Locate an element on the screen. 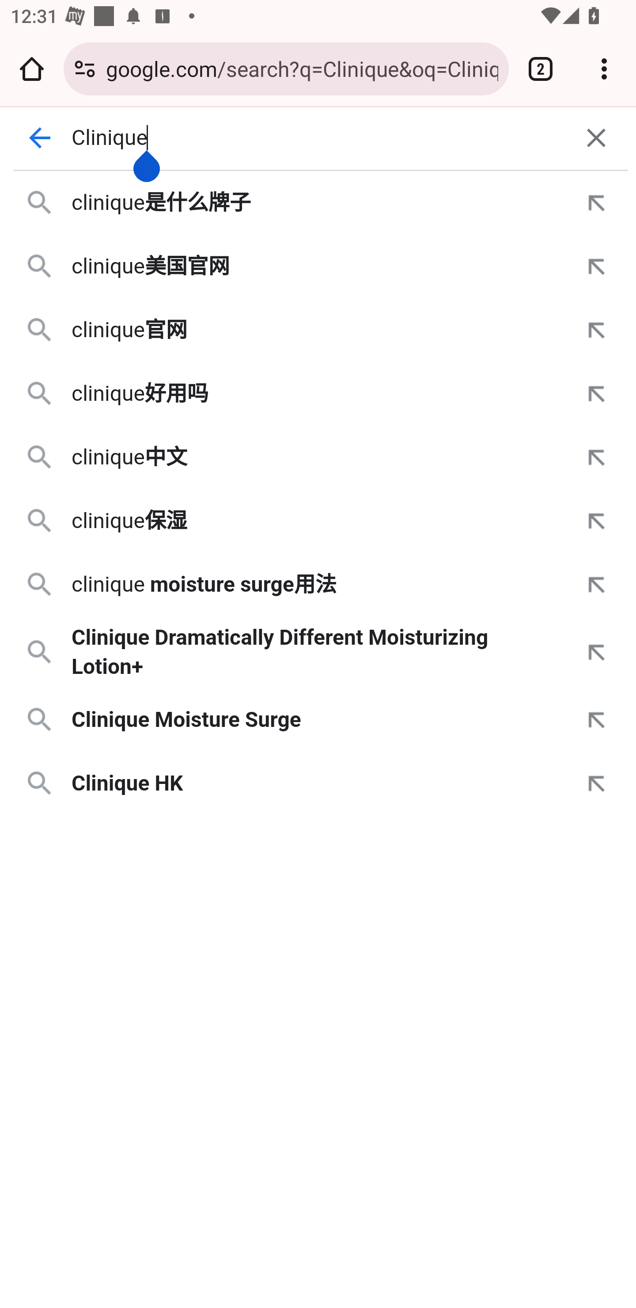 The width and height of the screenshot is (636, 1308). Switch or close tabs is located at coordinates (541, 68).